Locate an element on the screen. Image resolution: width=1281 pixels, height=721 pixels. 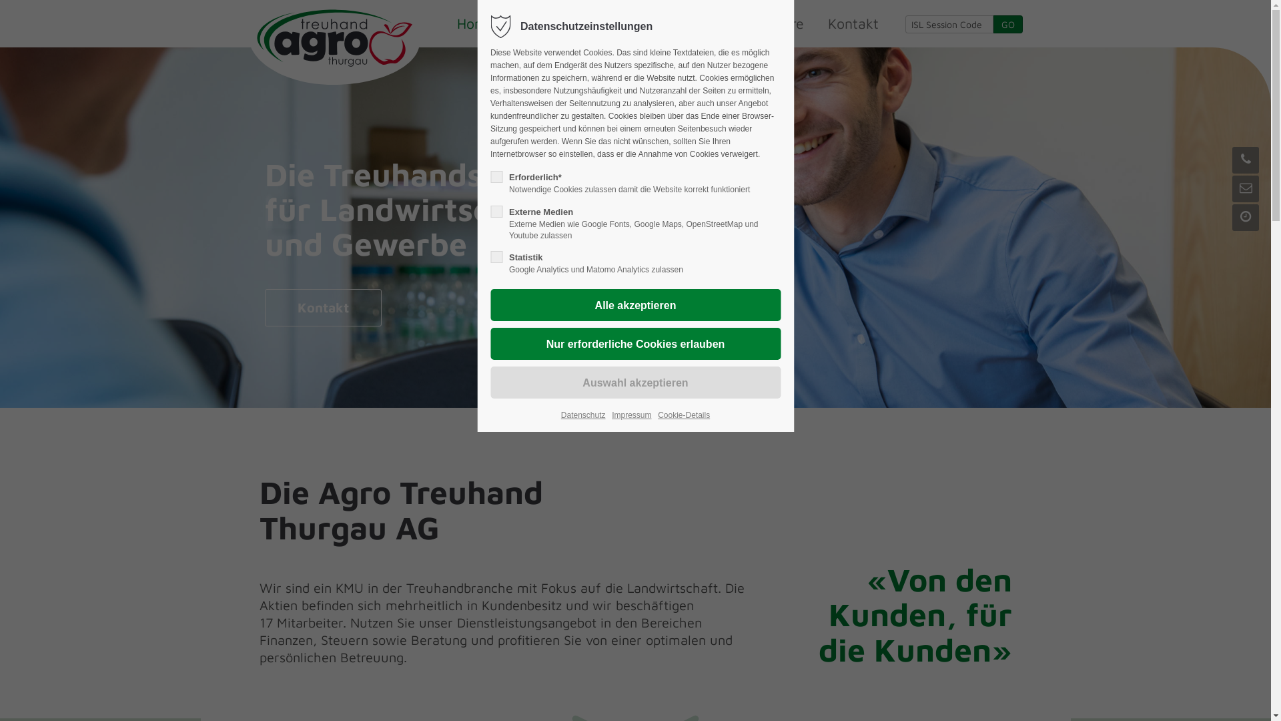
Kontakt is located at coordinates (853, 23).